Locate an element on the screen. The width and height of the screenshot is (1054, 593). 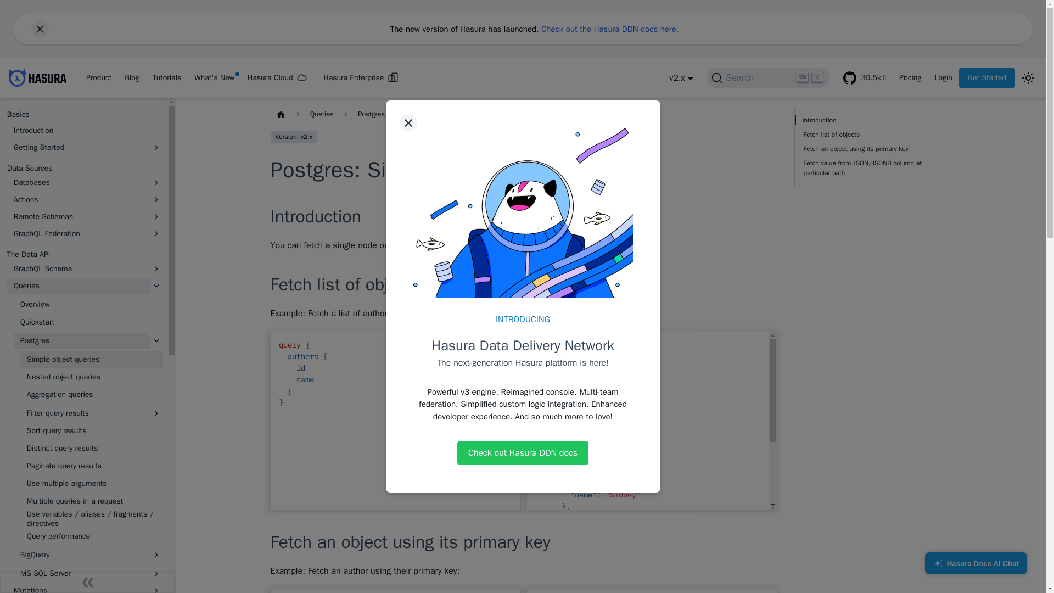
Product is located at coordinates (99, 78).